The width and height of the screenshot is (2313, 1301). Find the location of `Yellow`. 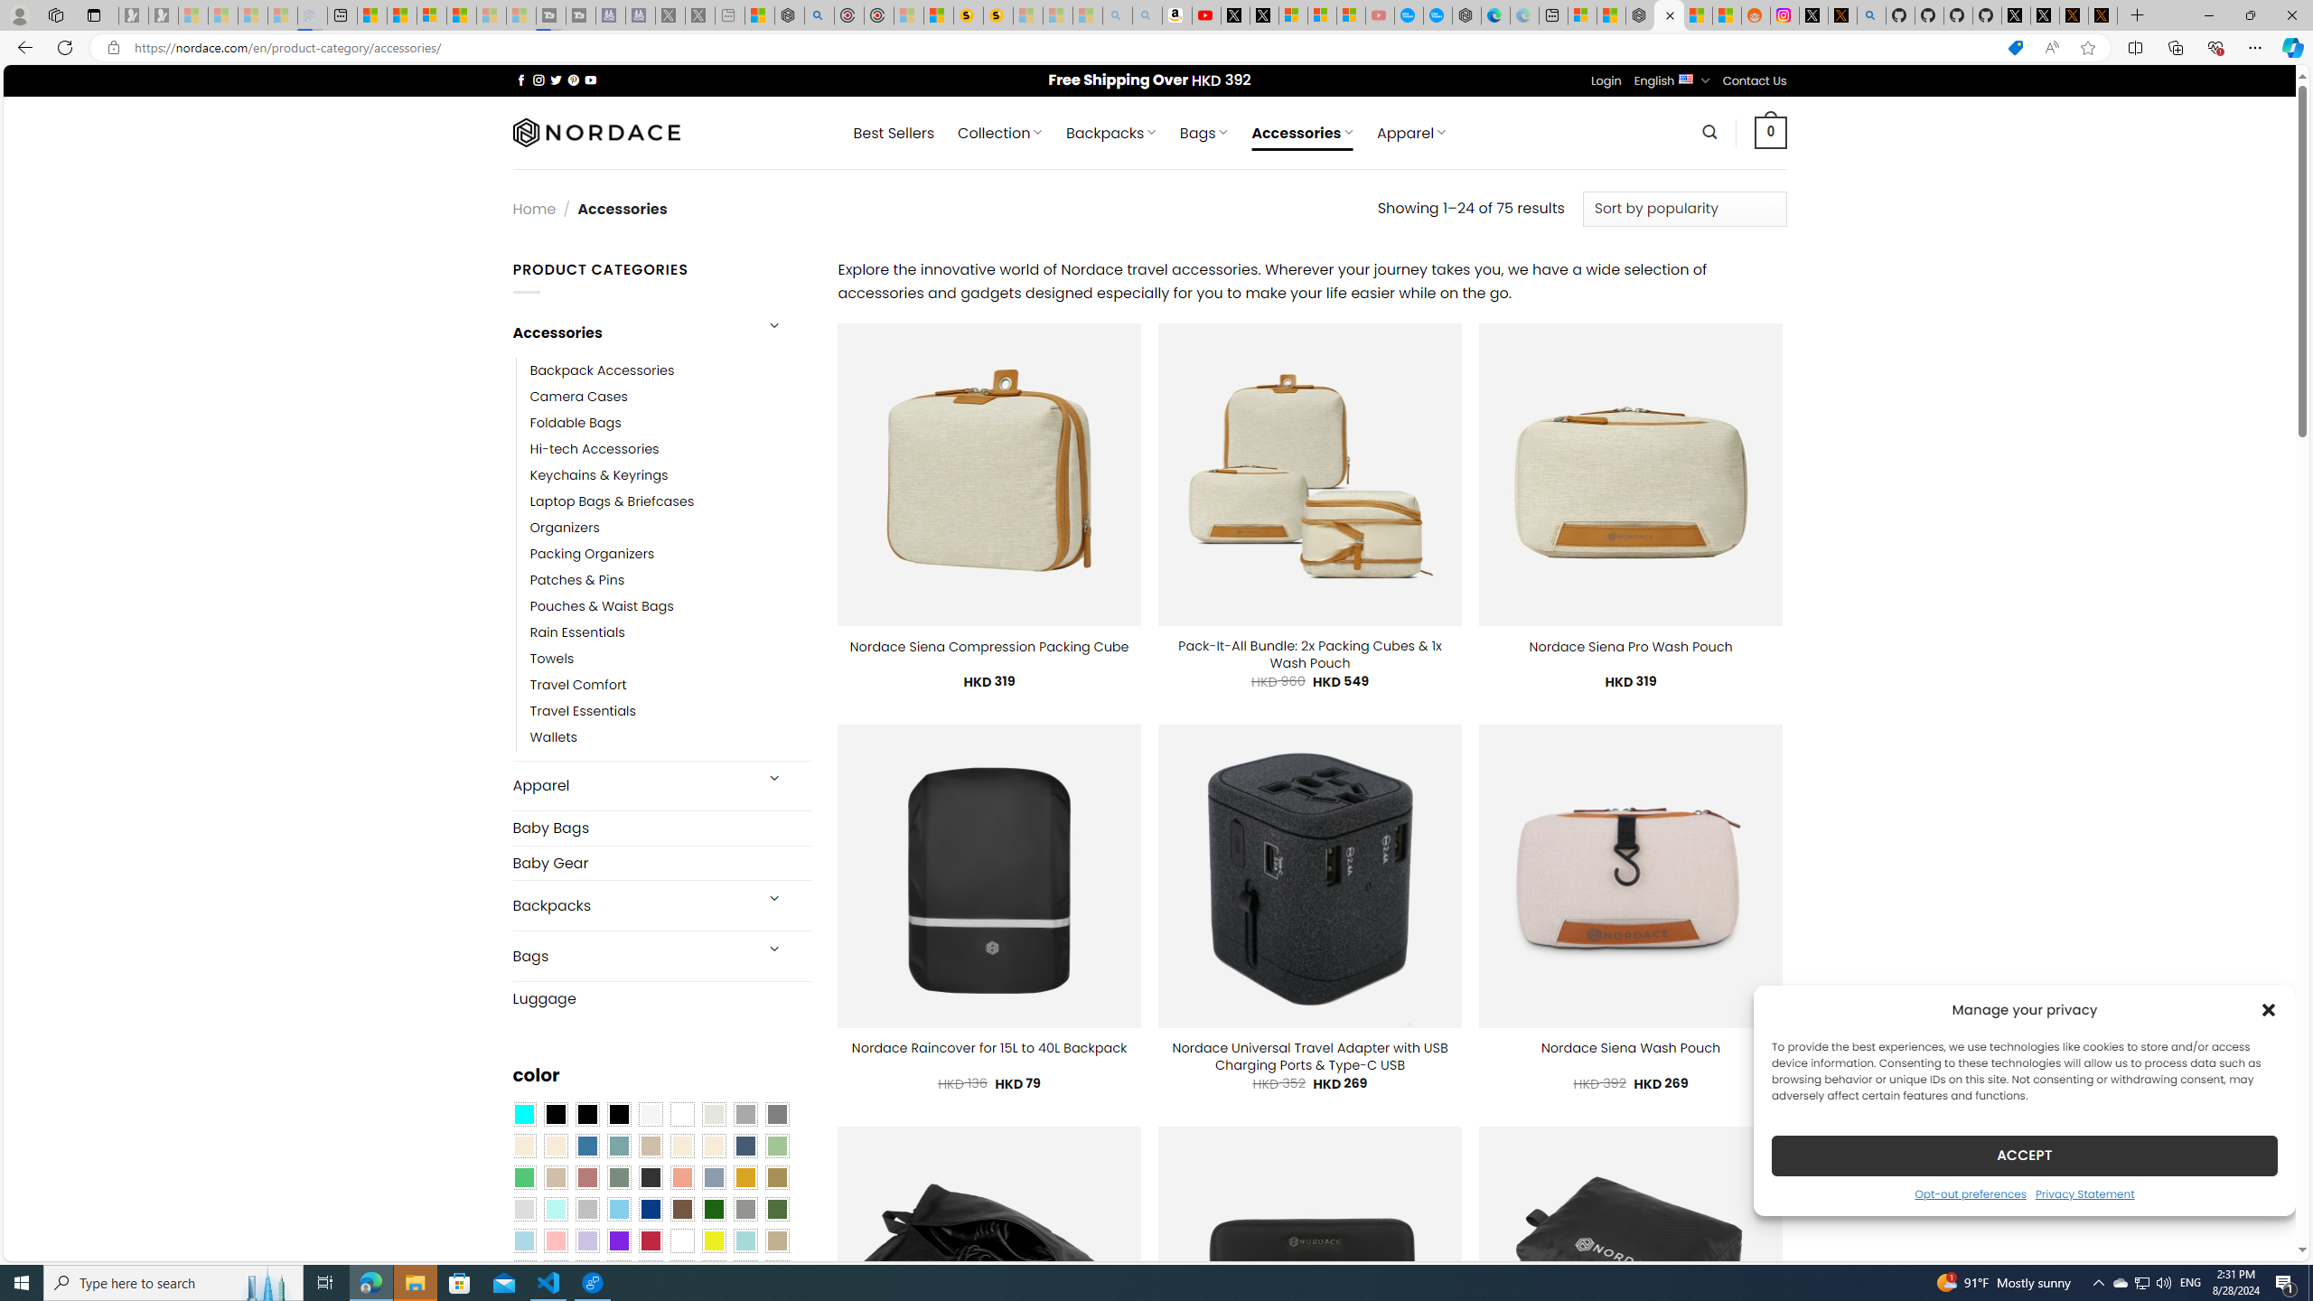

Yellow is located at coordinates (714, 1240).